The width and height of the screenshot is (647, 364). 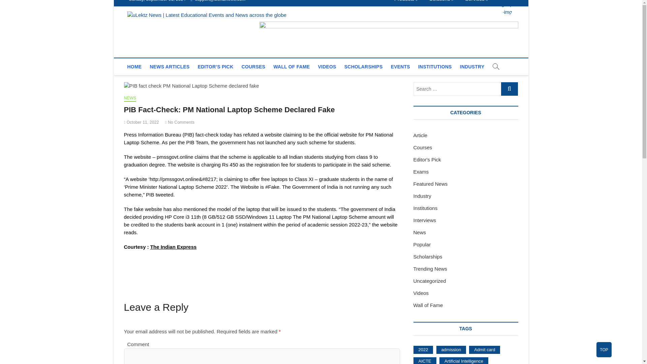 I want to click on Services, so click(x=476, y=3).